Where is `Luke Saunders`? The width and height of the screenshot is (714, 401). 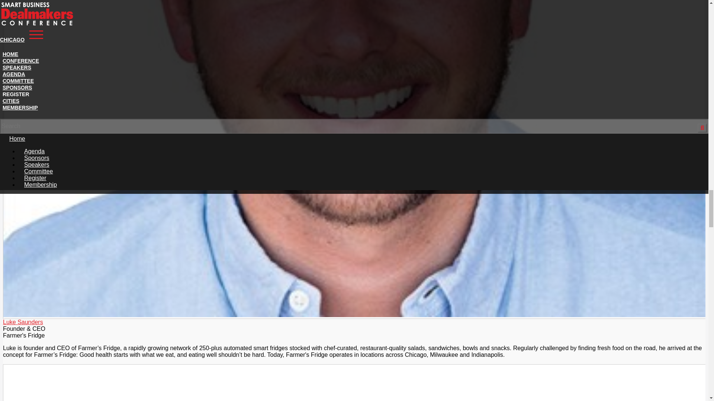 Luke Saunders is located at coordinates (23, 322).